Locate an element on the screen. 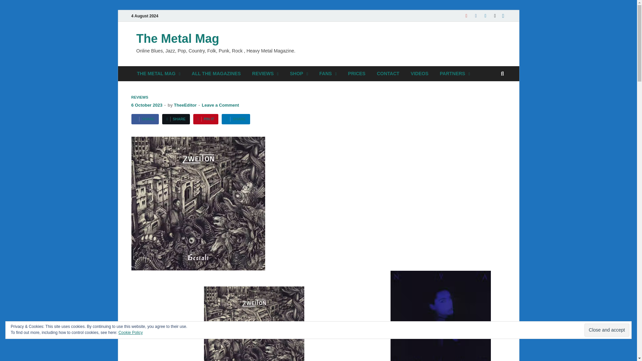  PIN IT is located at coordinates (205, 119).